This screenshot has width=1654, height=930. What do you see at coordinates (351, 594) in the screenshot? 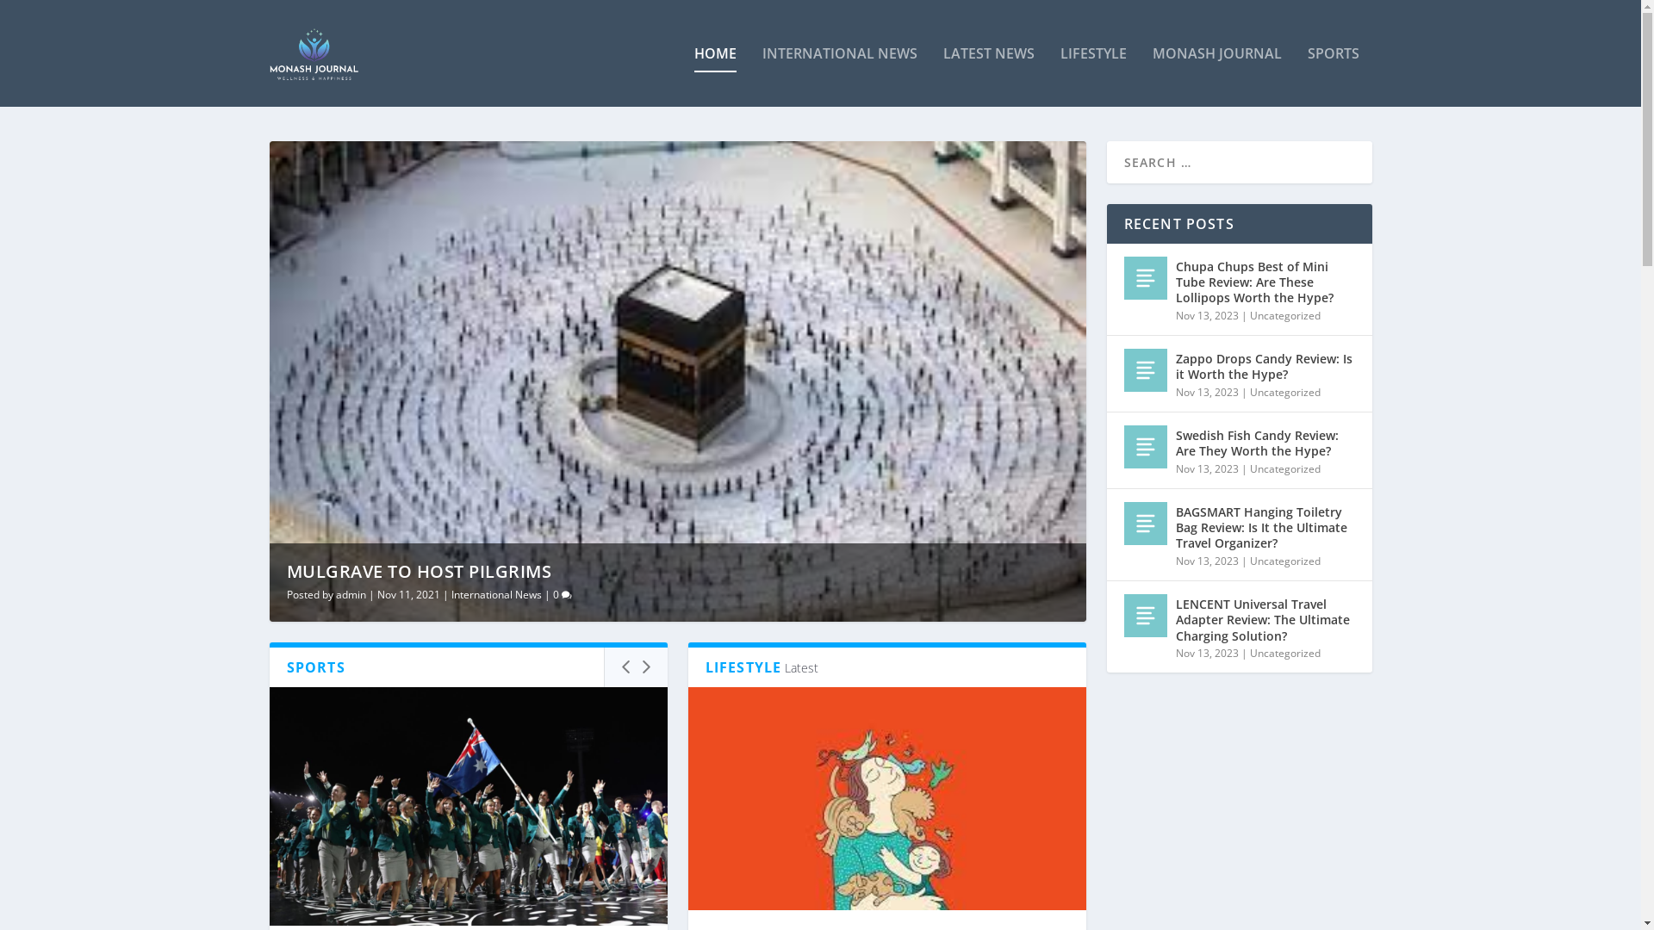
I see `admin` at bounding box center [351, 594].